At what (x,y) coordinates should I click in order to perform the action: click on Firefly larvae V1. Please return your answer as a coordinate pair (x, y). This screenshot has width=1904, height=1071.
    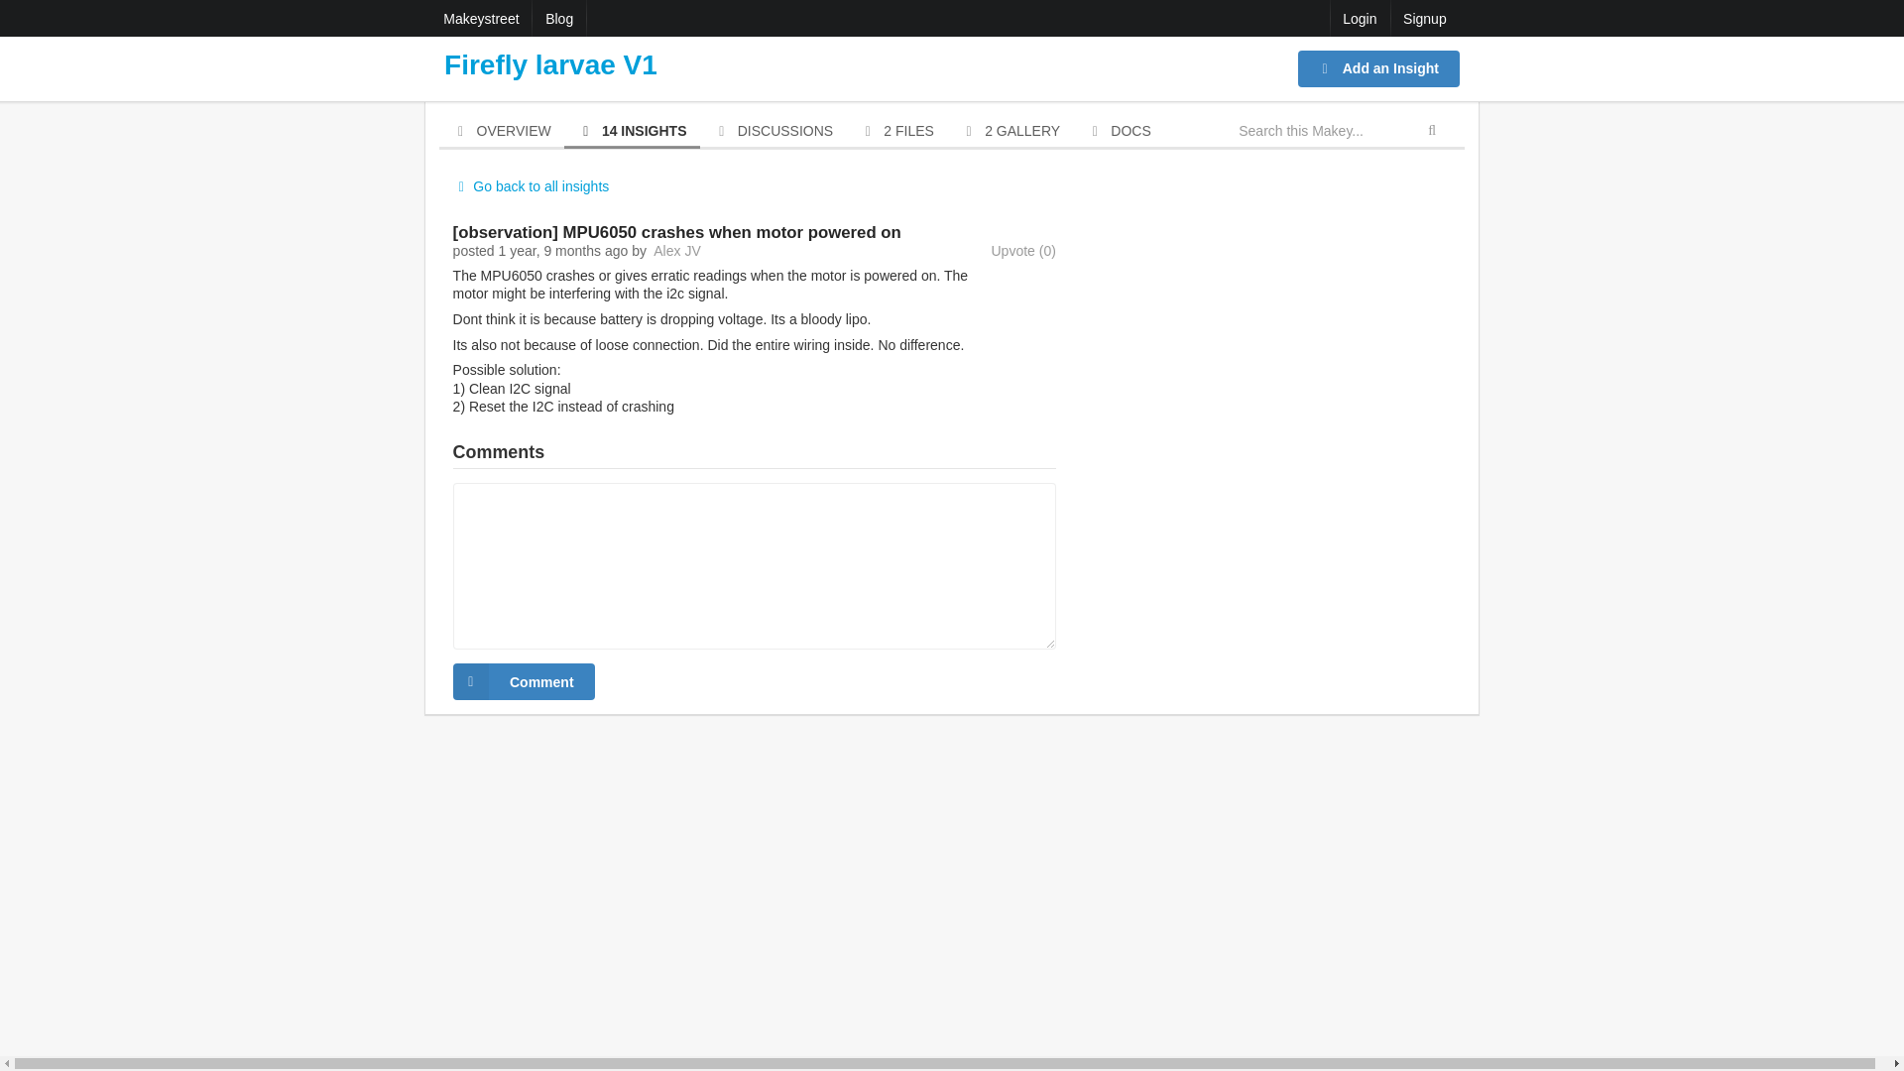
    Looking at the image, I should click on (549, 64).